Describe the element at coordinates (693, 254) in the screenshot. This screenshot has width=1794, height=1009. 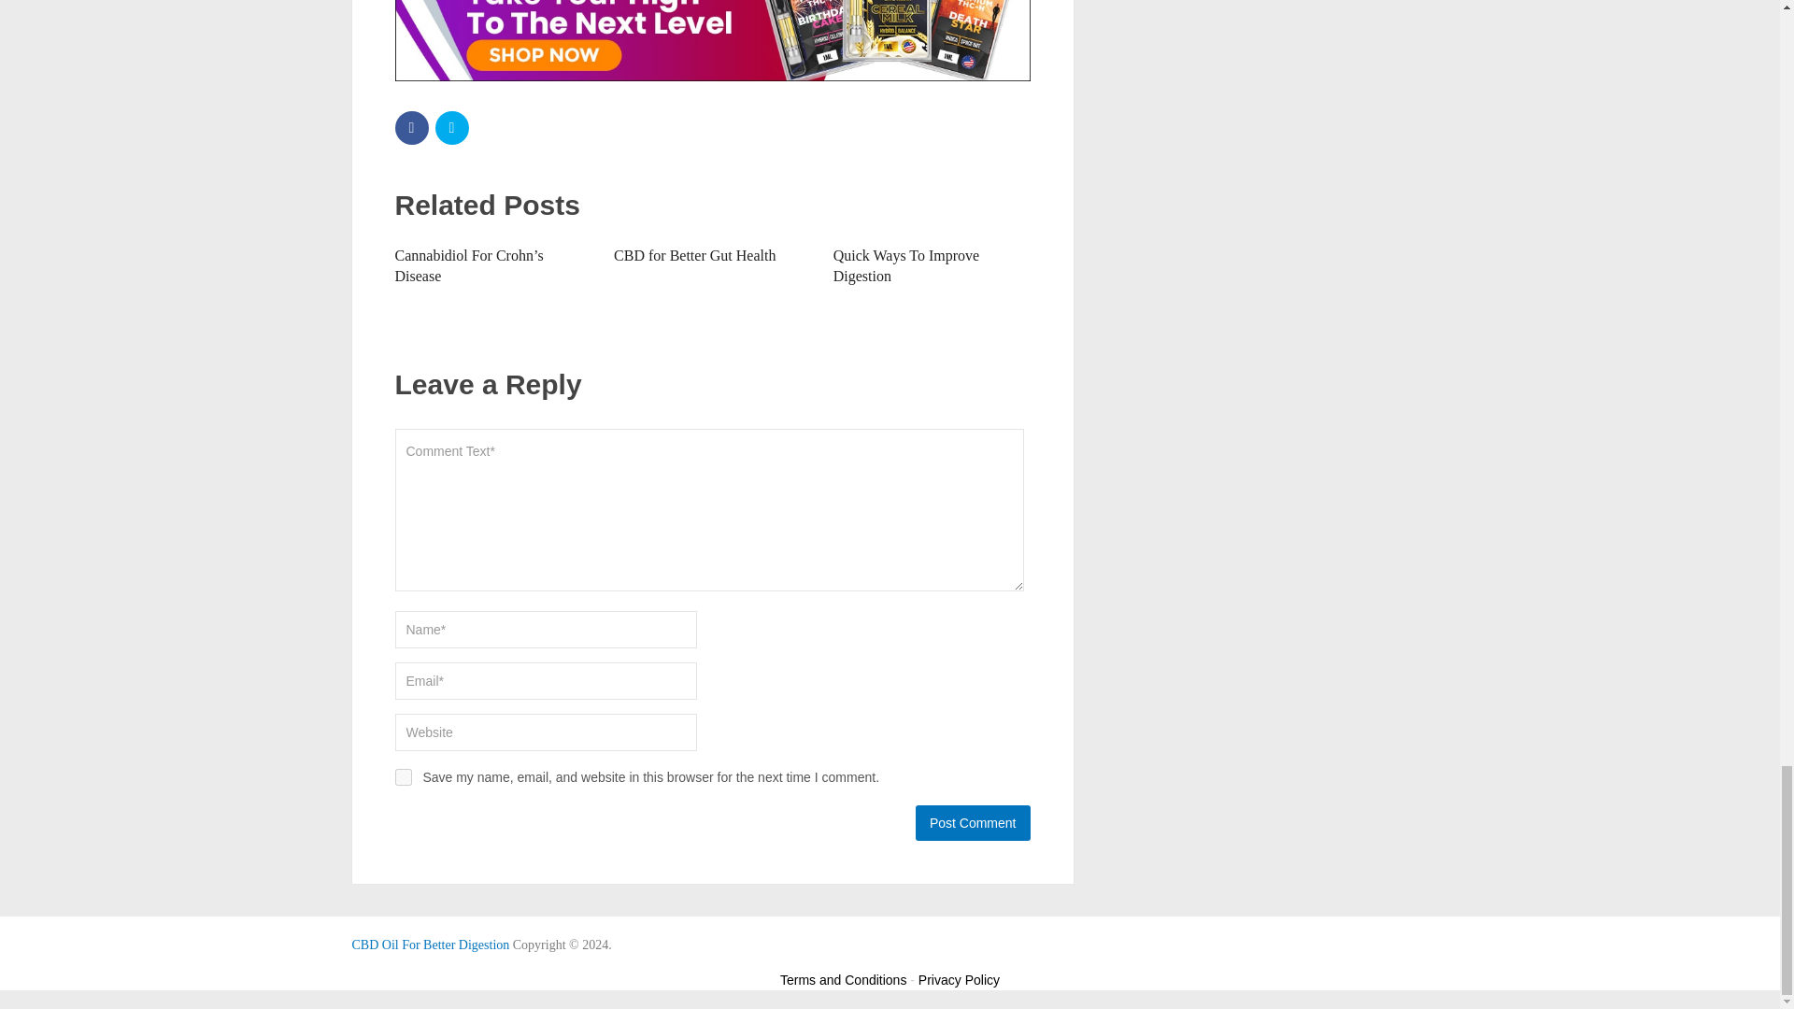
I see `CBD for Better Gut Health` at that location.